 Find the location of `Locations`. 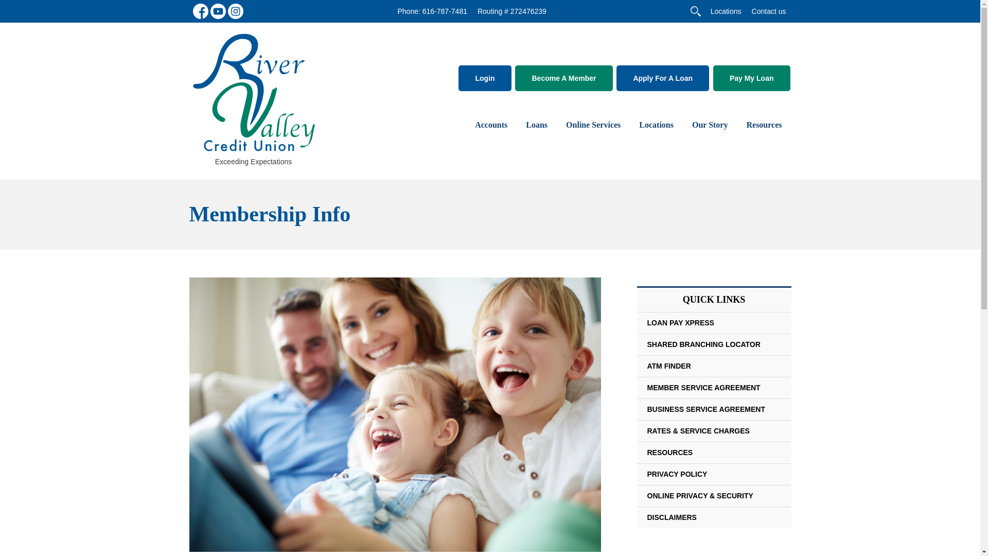

Locations is located at coordinates (726, 11).